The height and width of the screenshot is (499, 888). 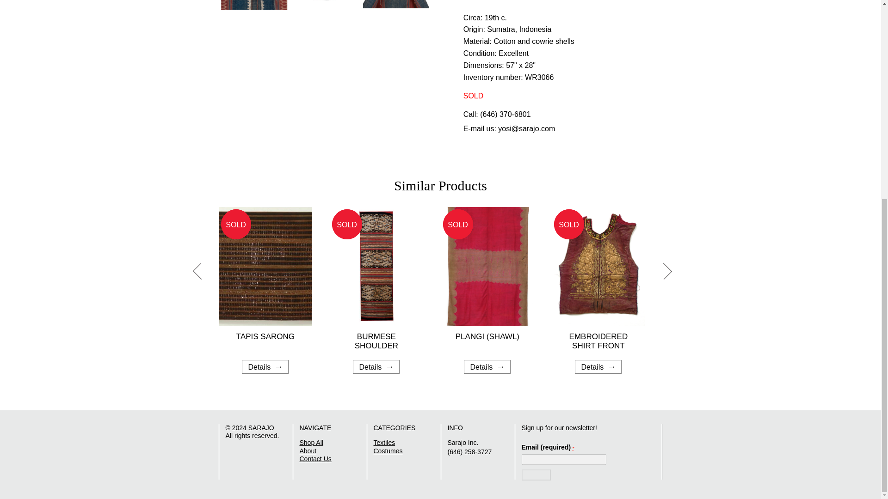 What do you see at coordinates (396, 6) in the screenshot?
I see `WR3066-5-2` at bounding box center [396, 6].